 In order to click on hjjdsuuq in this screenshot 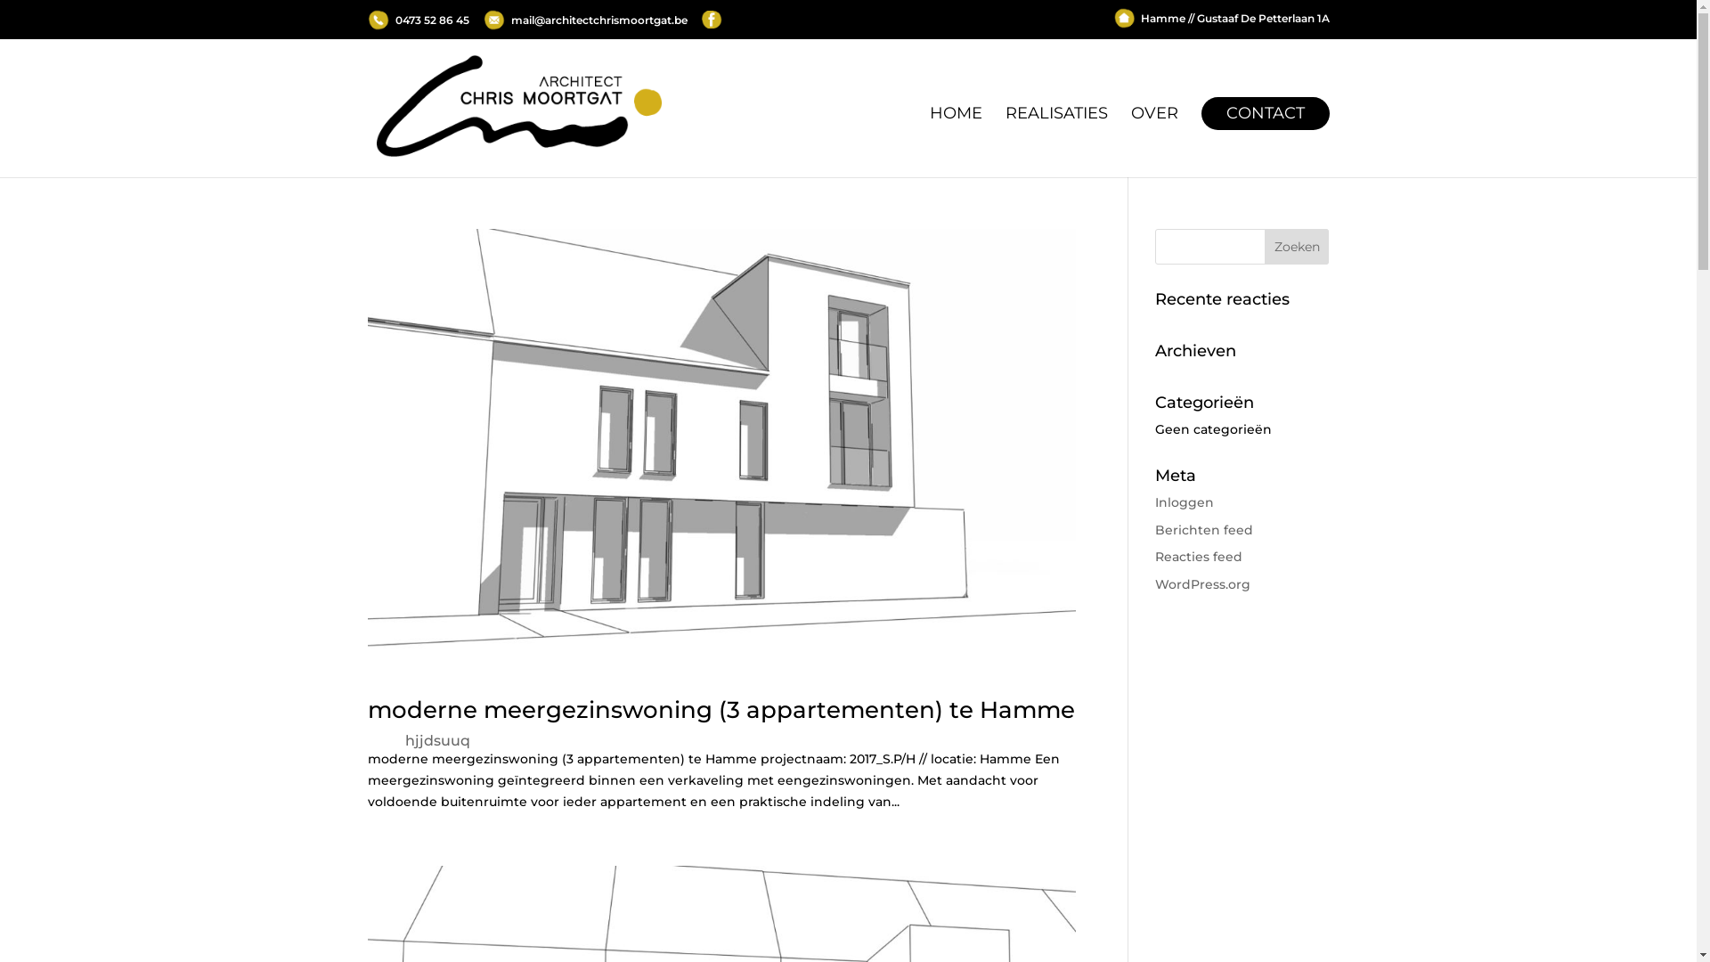, I will do `click(436, 741)`.